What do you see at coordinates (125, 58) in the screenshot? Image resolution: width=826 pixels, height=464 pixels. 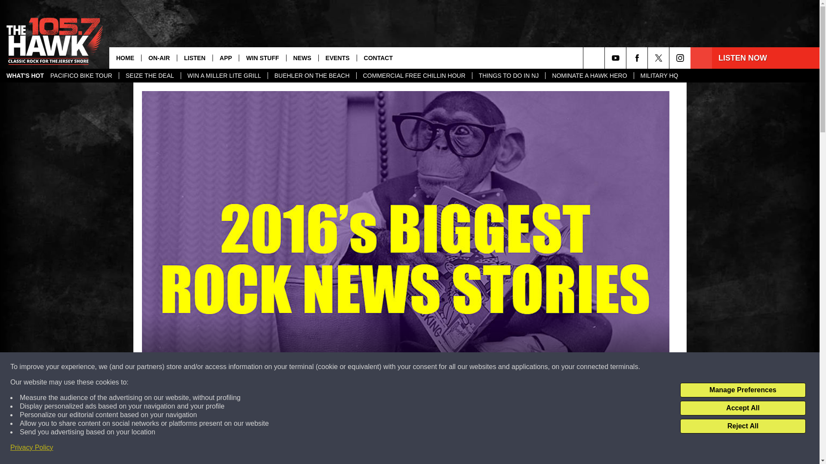 I see `HOME` at bounding box center [125, 58].